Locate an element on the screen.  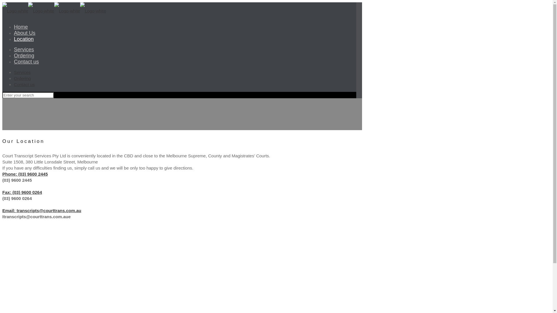
Location is located at coordinates (24, 39).